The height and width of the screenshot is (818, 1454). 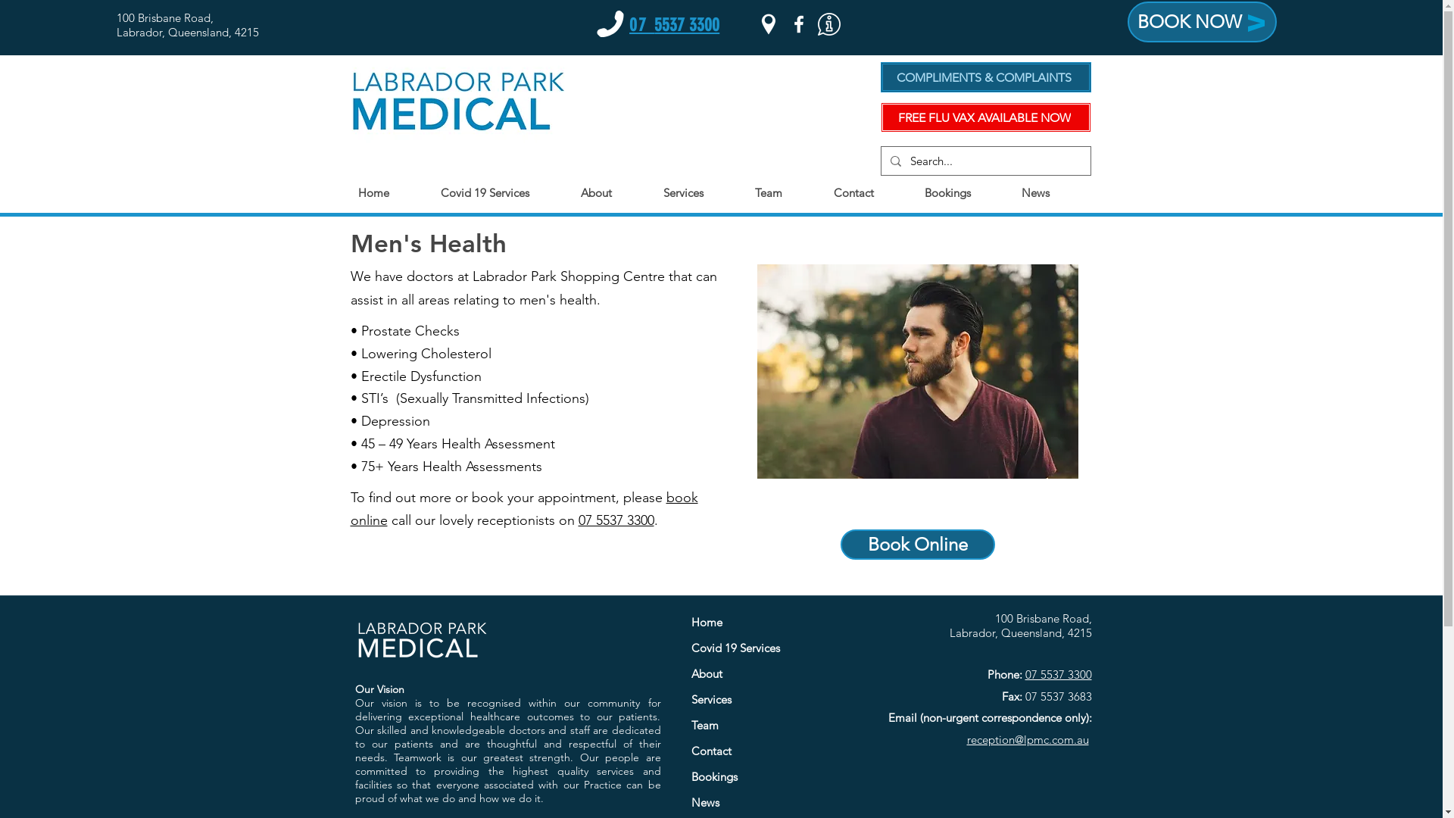 I want to click on 100 Brisbane Road,, so click(x=165, y=18).